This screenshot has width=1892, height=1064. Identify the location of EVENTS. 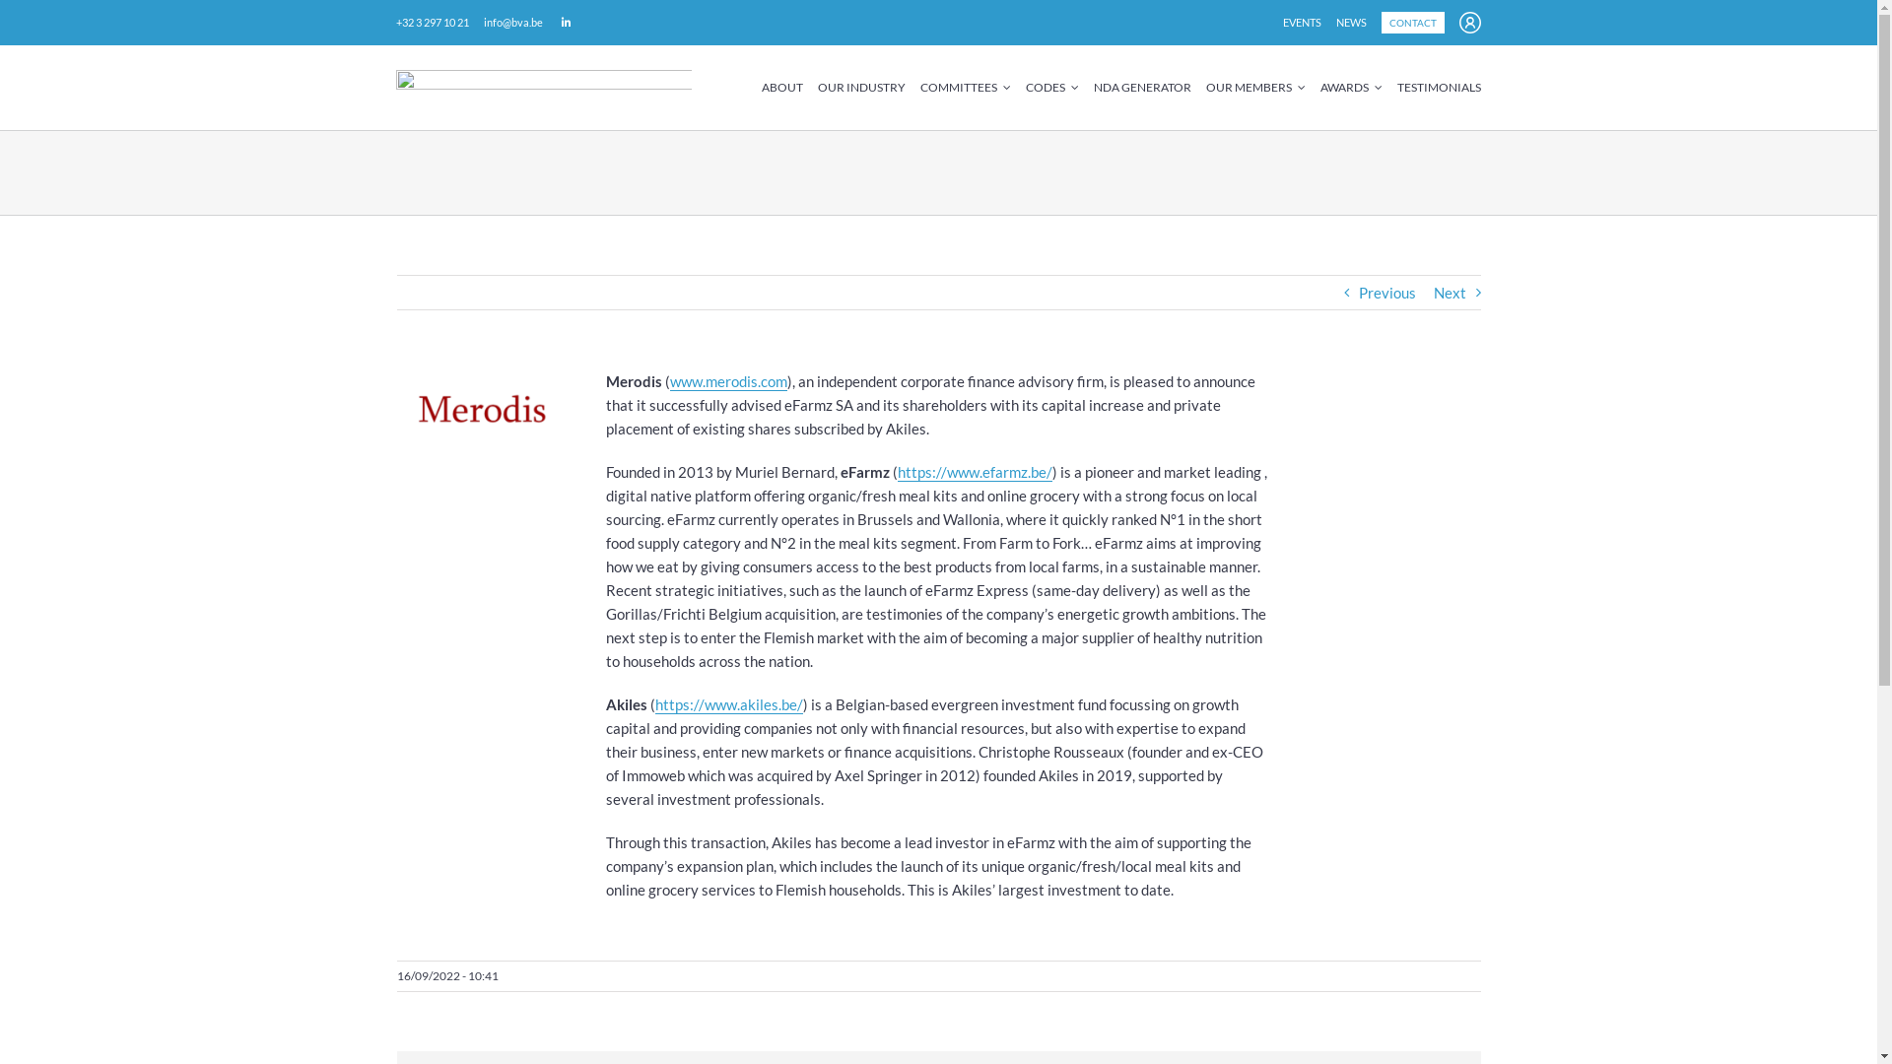
(1303, 23).